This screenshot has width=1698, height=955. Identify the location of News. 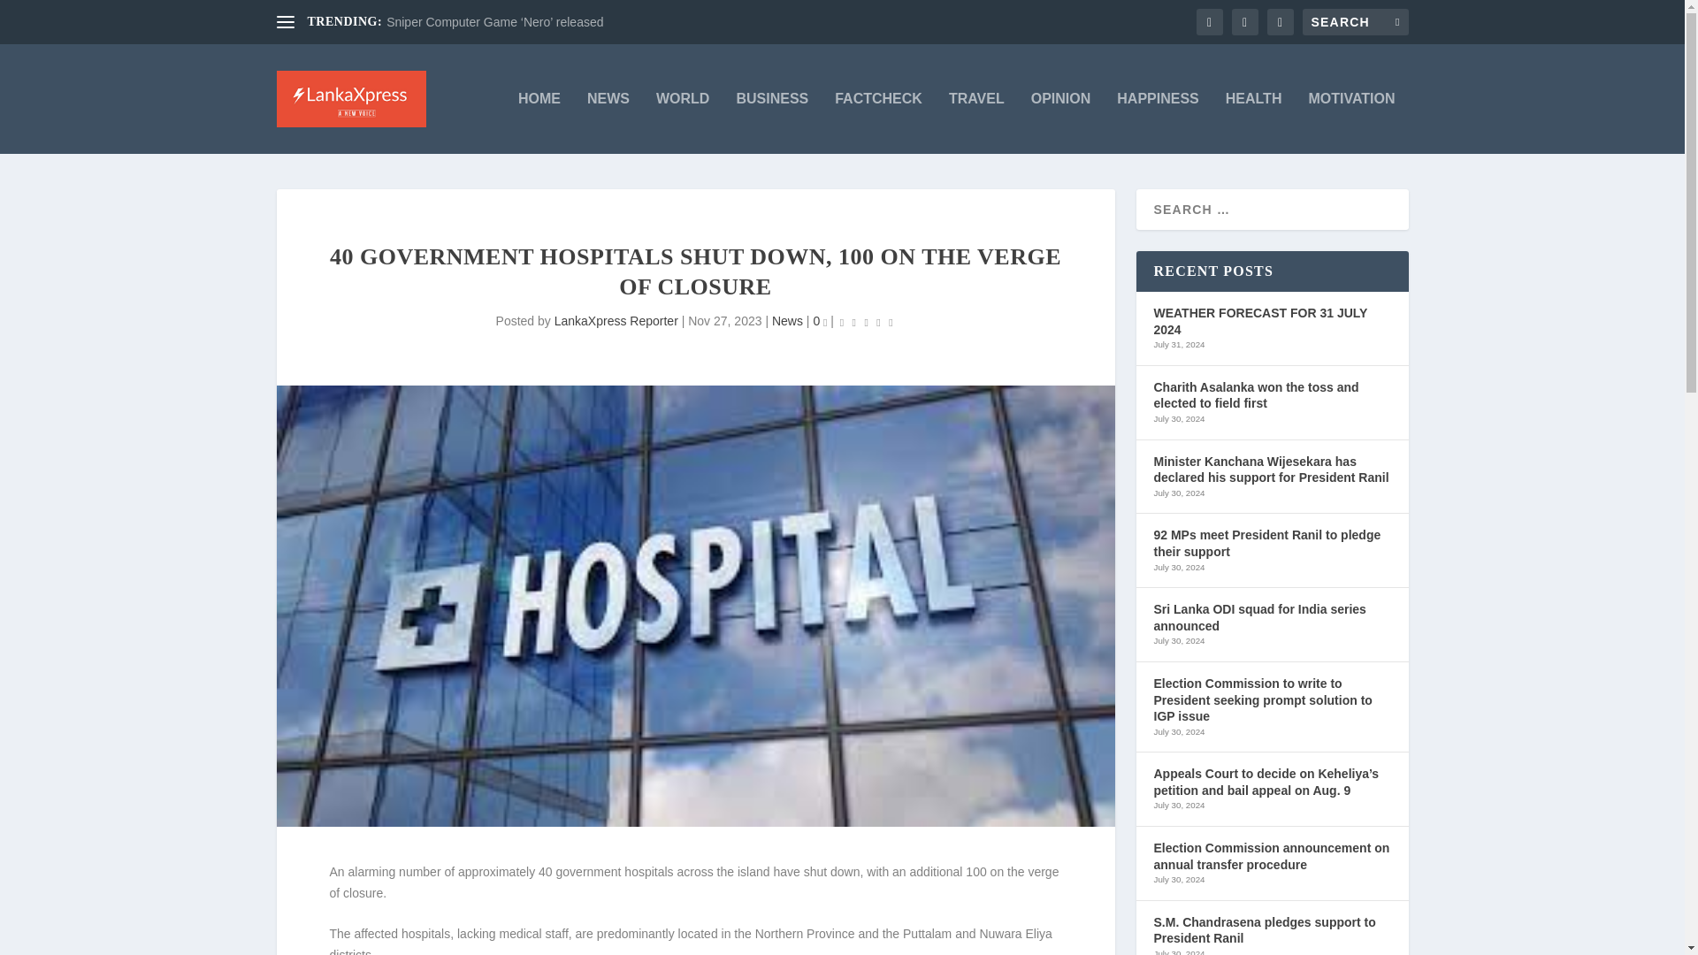
(787, 321).